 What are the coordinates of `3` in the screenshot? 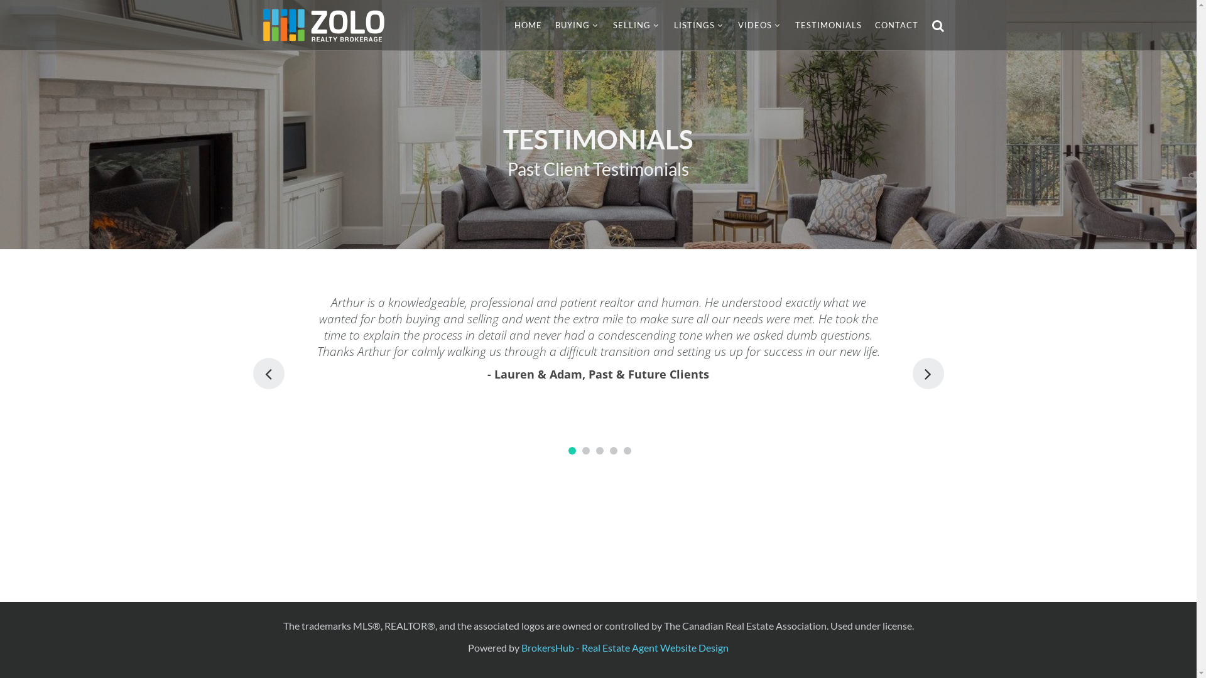 It's located at (600, 451).